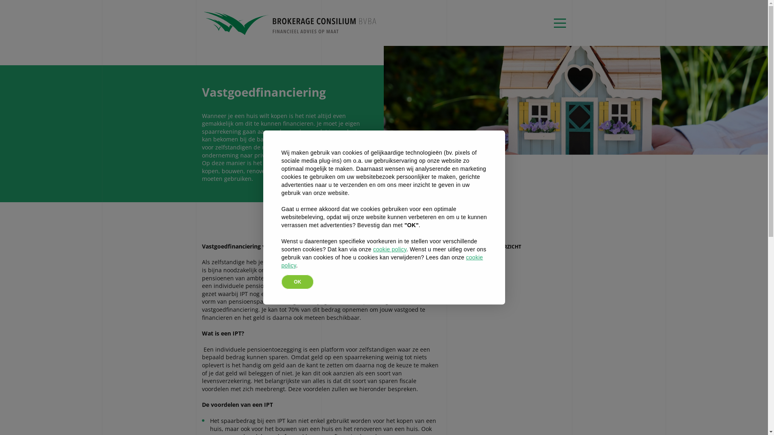  I want to click on cookie policy, so click(382, 261).